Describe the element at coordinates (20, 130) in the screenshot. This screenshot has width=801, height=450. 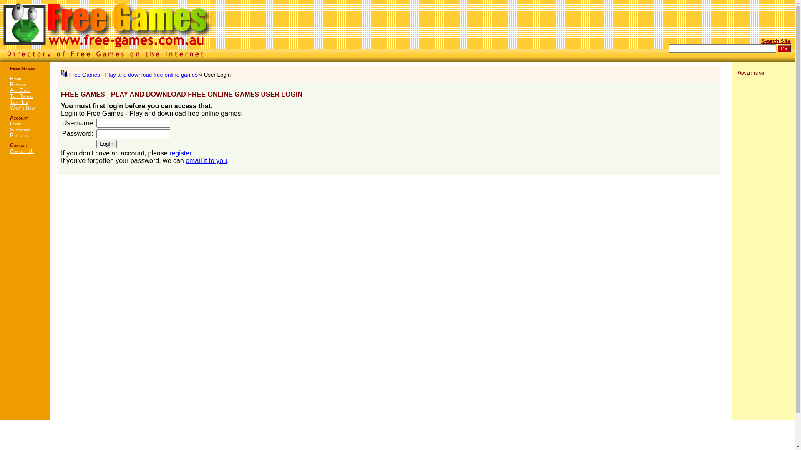
I see `Subscribe` at that location.